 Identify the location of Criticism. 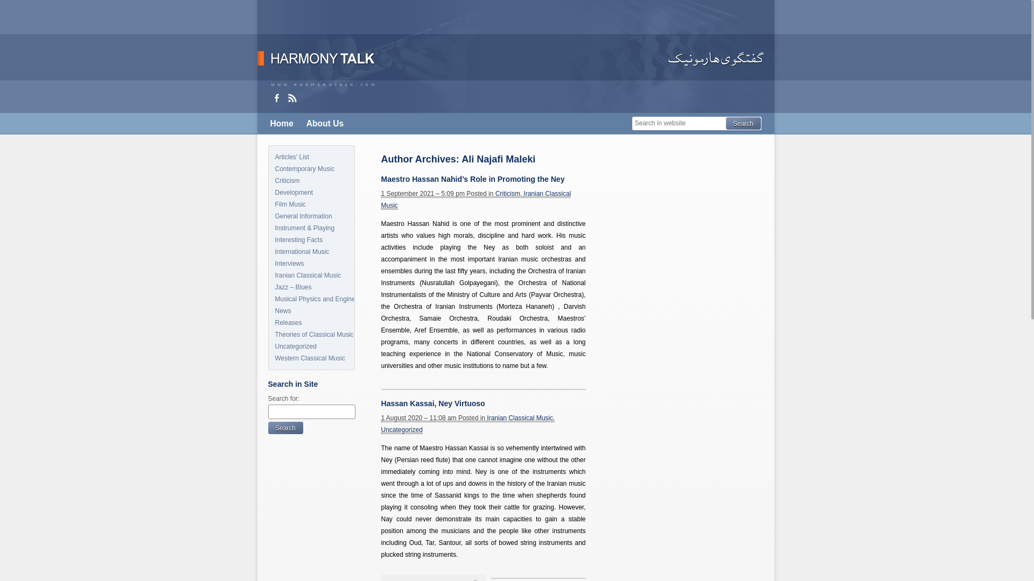
(310, 181).